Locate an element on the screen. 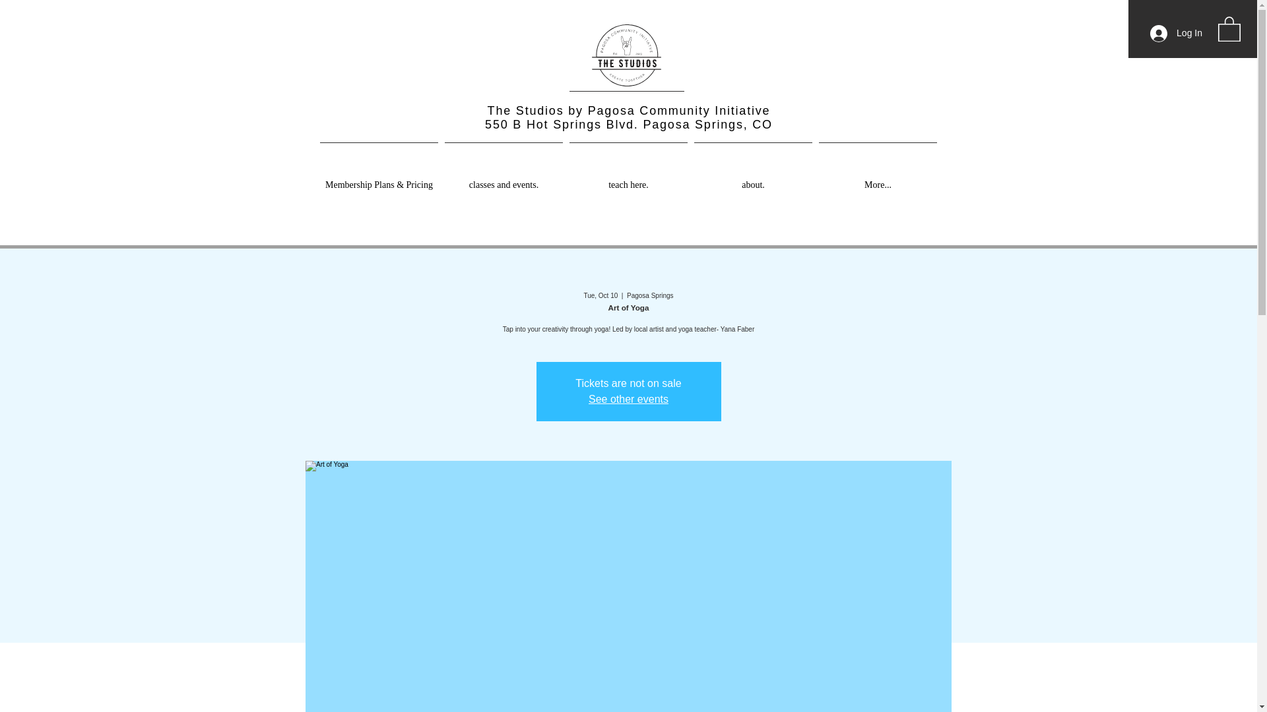  teach here. is located at coordinates (628, 179).